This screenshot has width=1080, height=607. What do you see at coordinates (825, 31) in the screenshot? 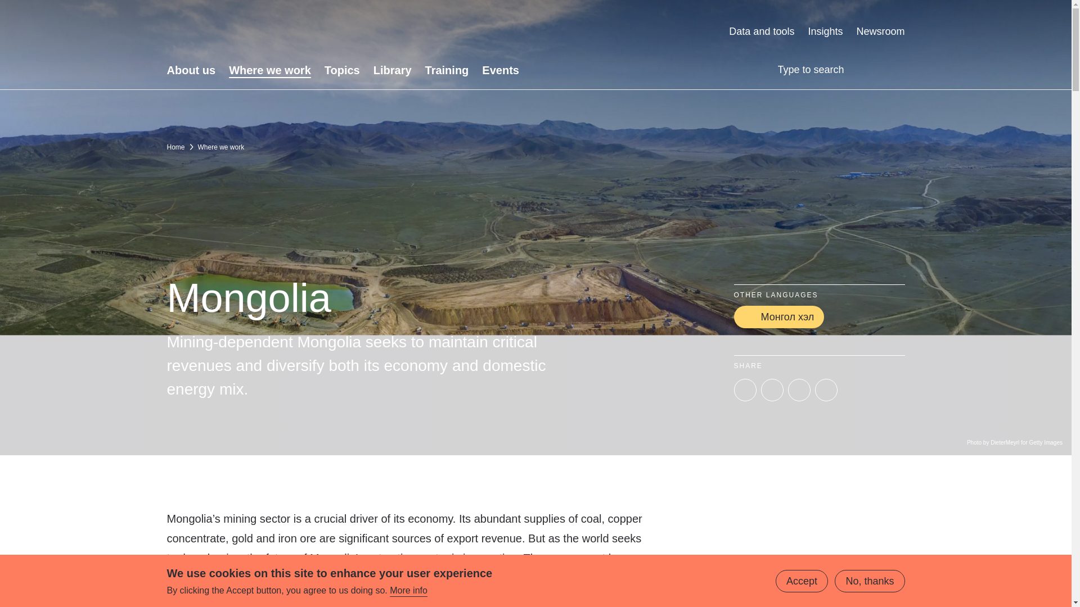
I see `Insights` at bounding box center [825, 31].